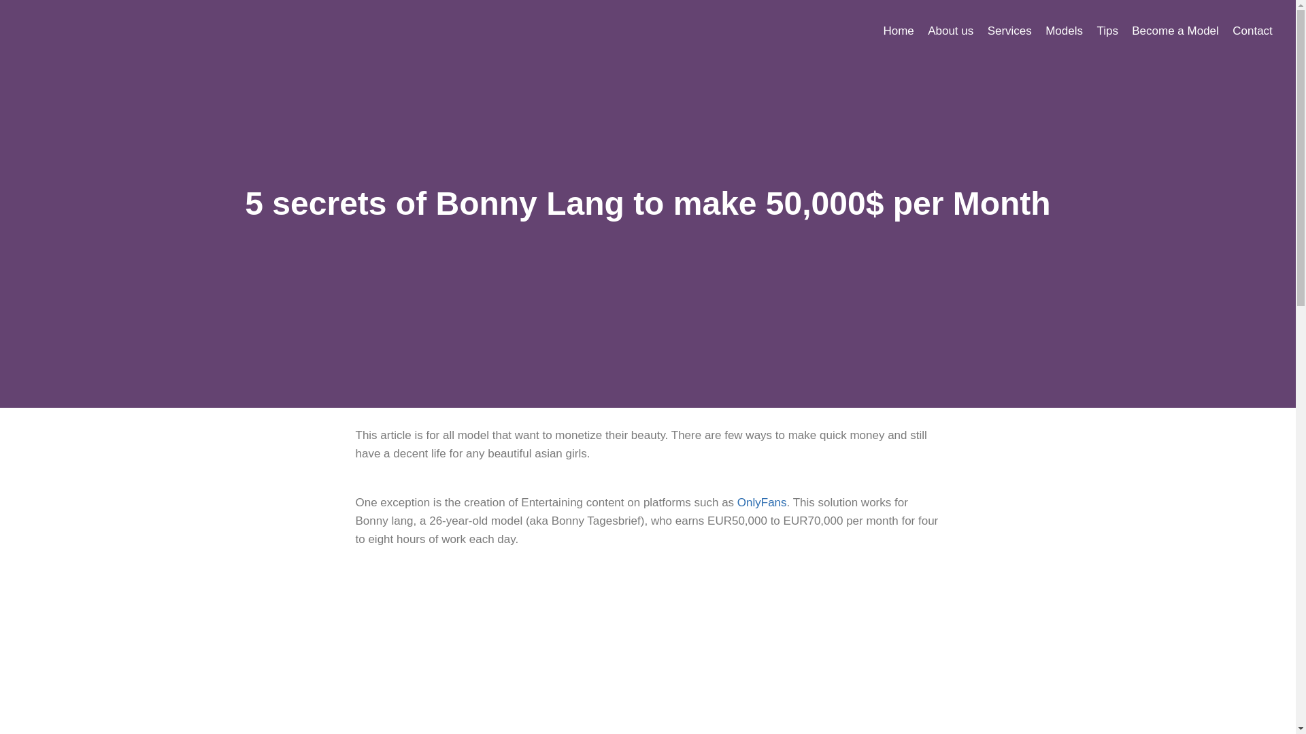  What do you see at coordinates (950, 30) in the screenshot?
I see `About us` at bounding box center [950, 30].